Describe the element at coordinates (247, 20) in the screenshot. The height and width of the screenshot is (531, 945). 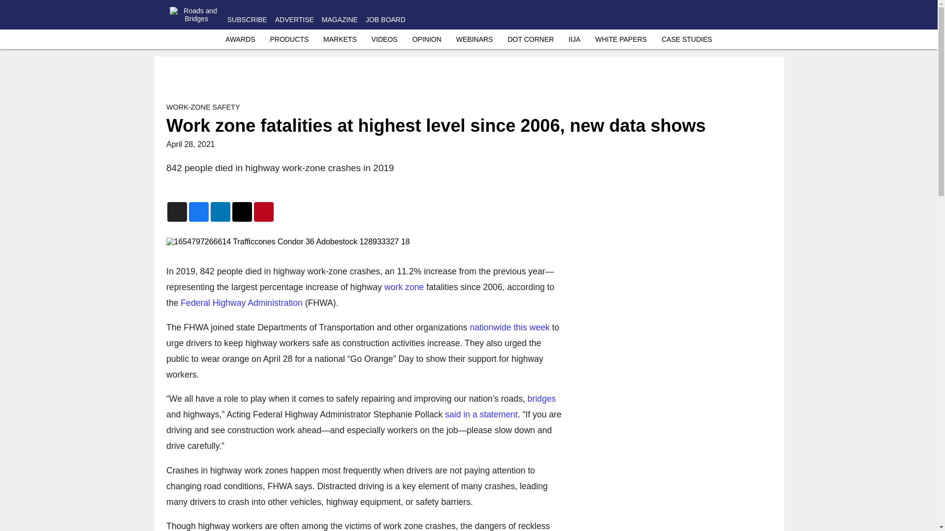
I see `SUBSCRIBE` at that location.